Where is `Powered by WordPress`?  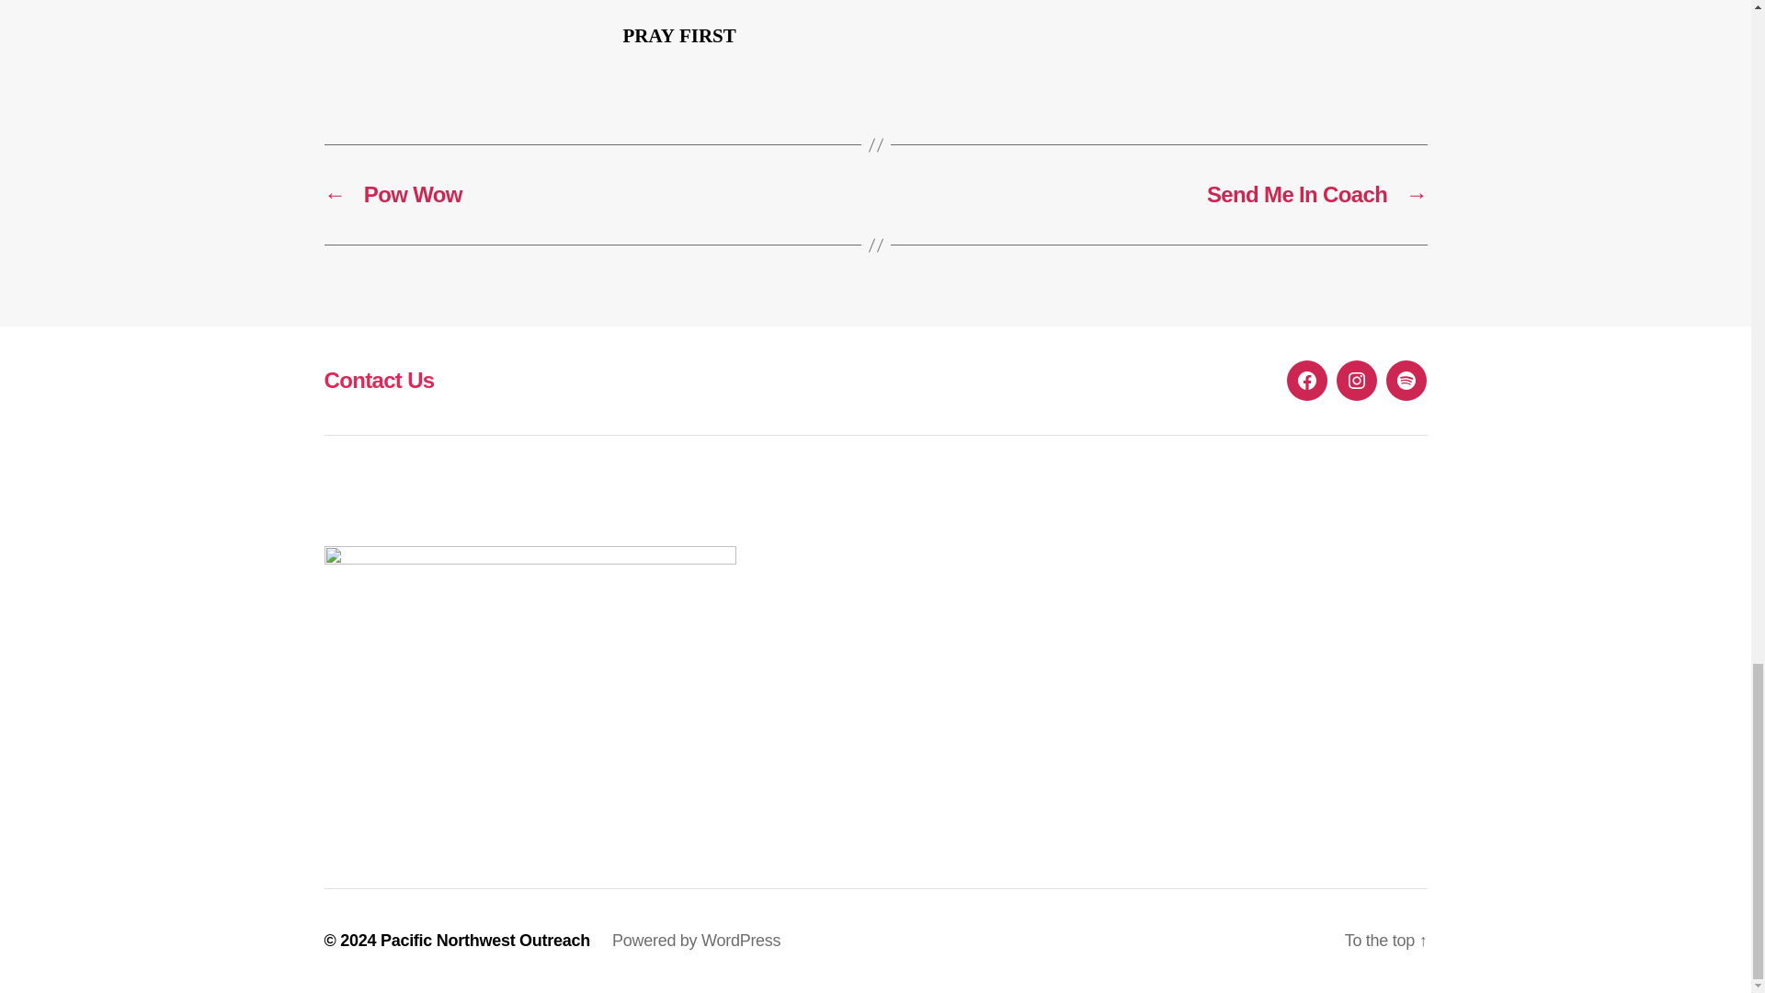
Powered by WordPress is located at coordinates (696, 940).